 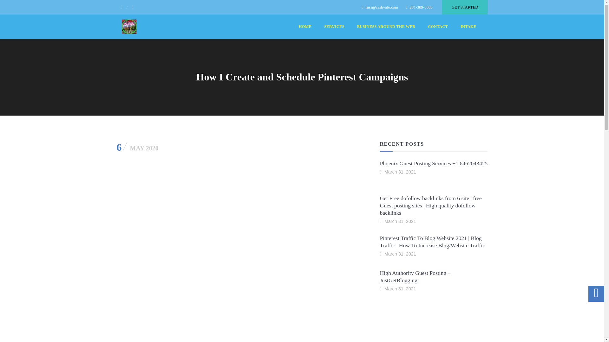 I want to click on CONTACT, so click(x=438, y=27).